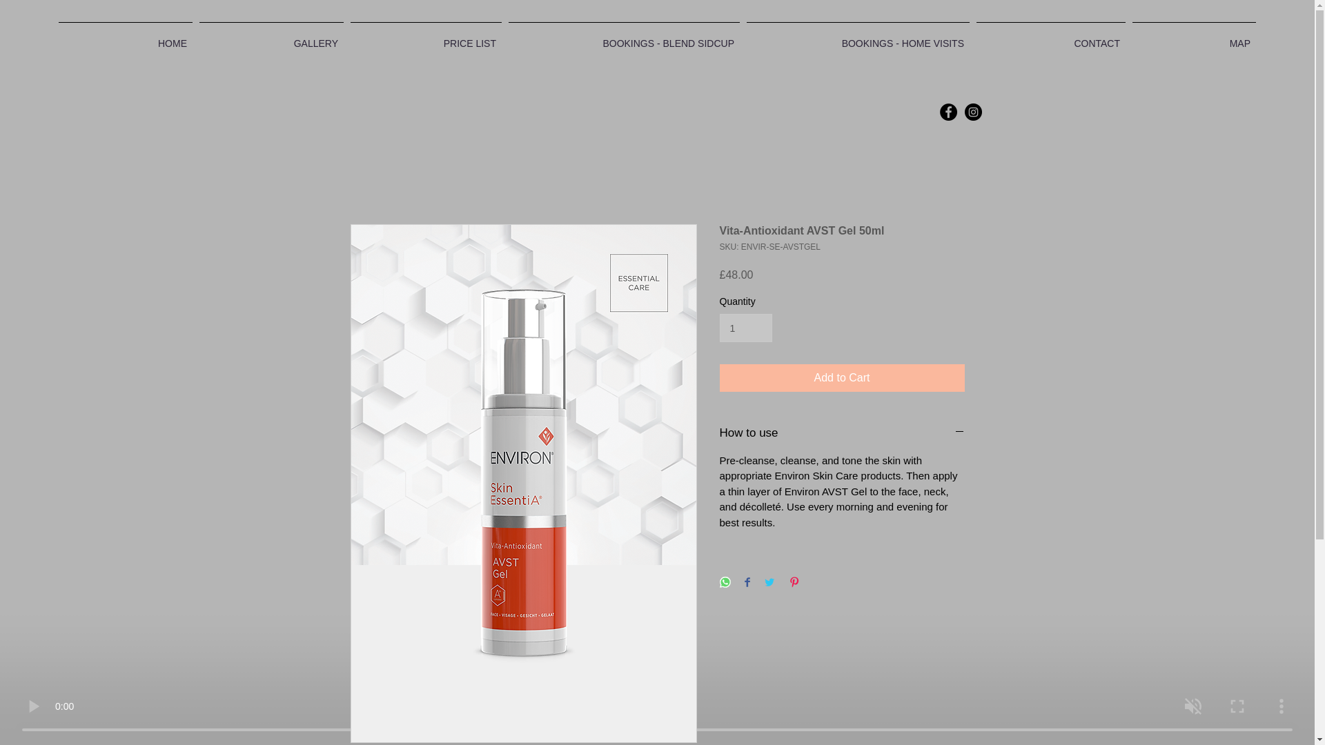 The width and height of the screenshot is (1325, 745). What do you see at coordinates (624, 37) in the screenshot?
I see `BOOKINGS - BLEND SIDCUP` at bounding box center [624, 37].